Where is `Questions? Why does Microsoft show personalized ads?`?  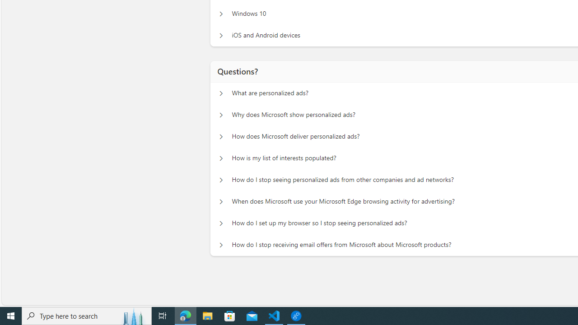
Questions? Why does Microsoft show personalized ads? is located at coordinates (221, 115).